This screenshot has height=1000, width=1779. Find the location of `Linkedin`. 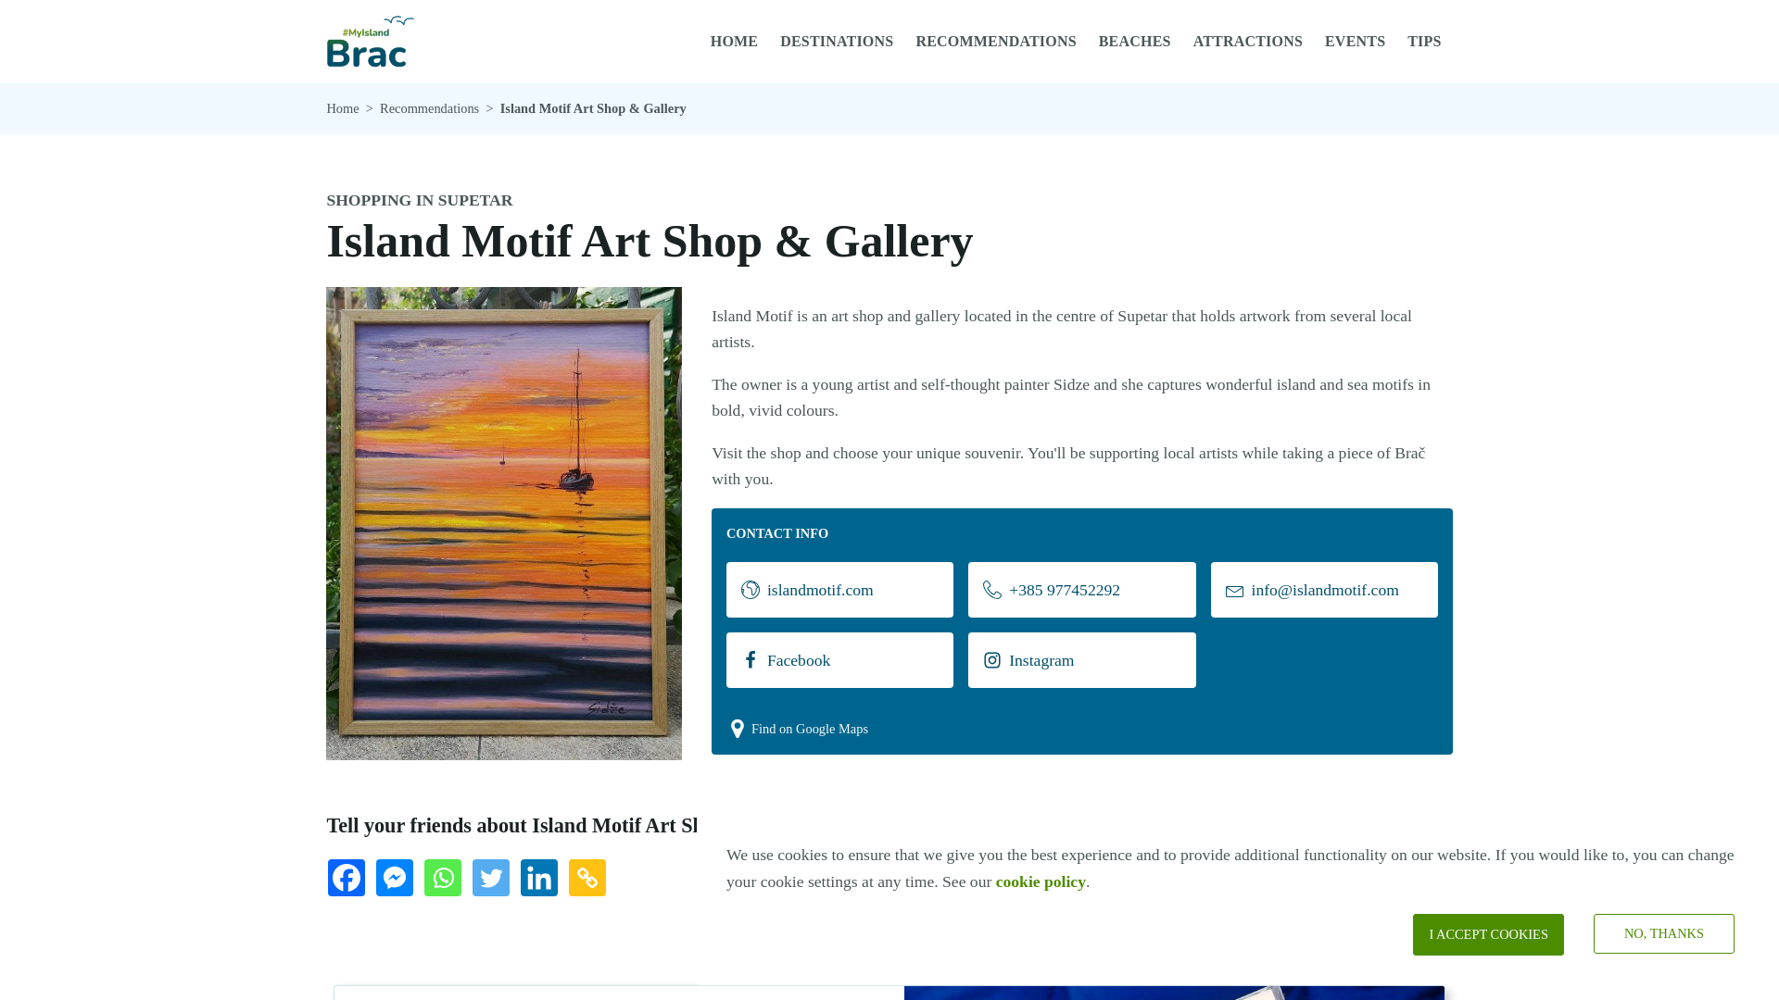

Linkedin is located at coordinates (543, 881).